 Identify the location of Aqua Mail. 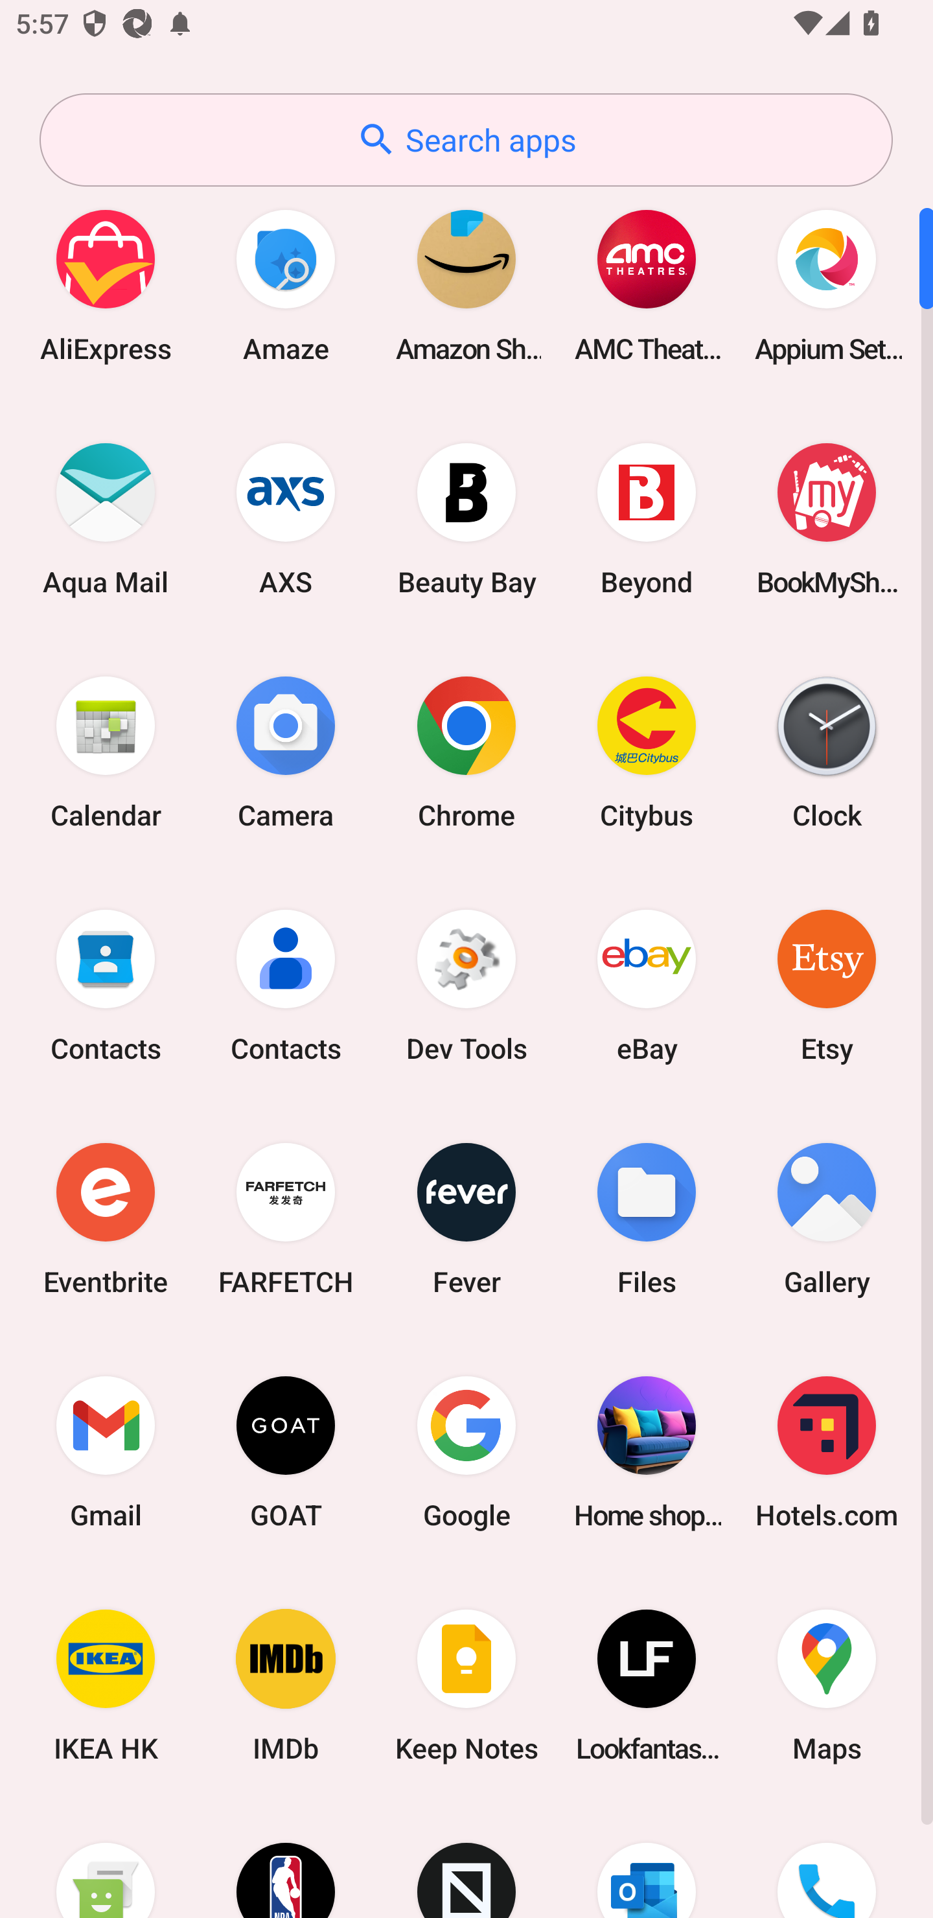
(106, 518).